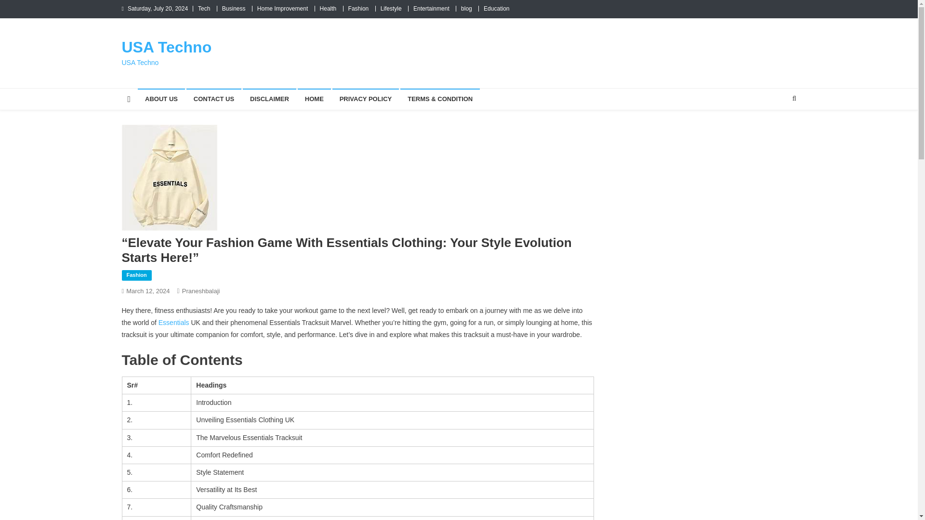 The image size is (925, 520). Describe the element at coordinates (282, 8) in the screenshot. I see `Home Improvement` at that location.